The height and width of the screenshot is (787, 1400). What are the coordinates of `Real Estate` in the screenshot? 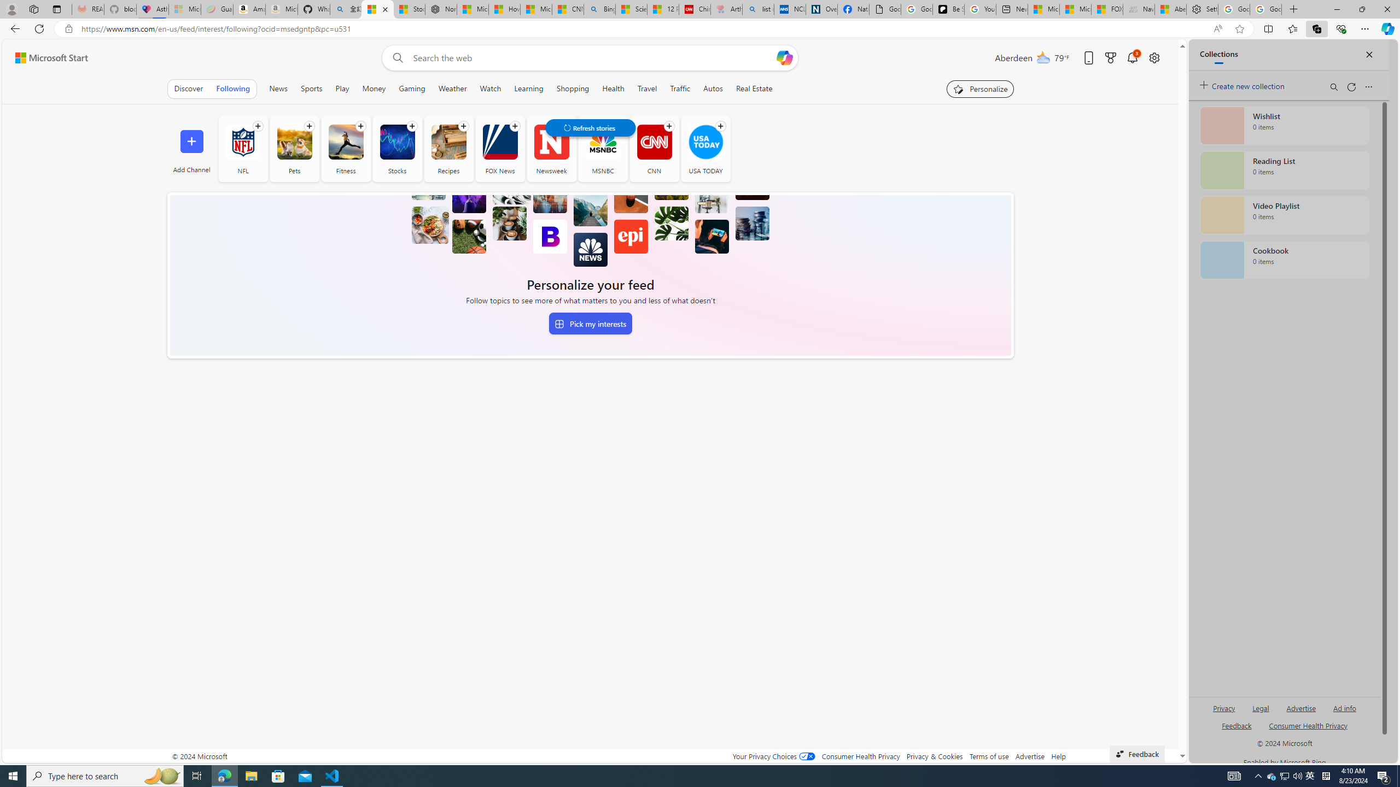 It's located at (755, 89).